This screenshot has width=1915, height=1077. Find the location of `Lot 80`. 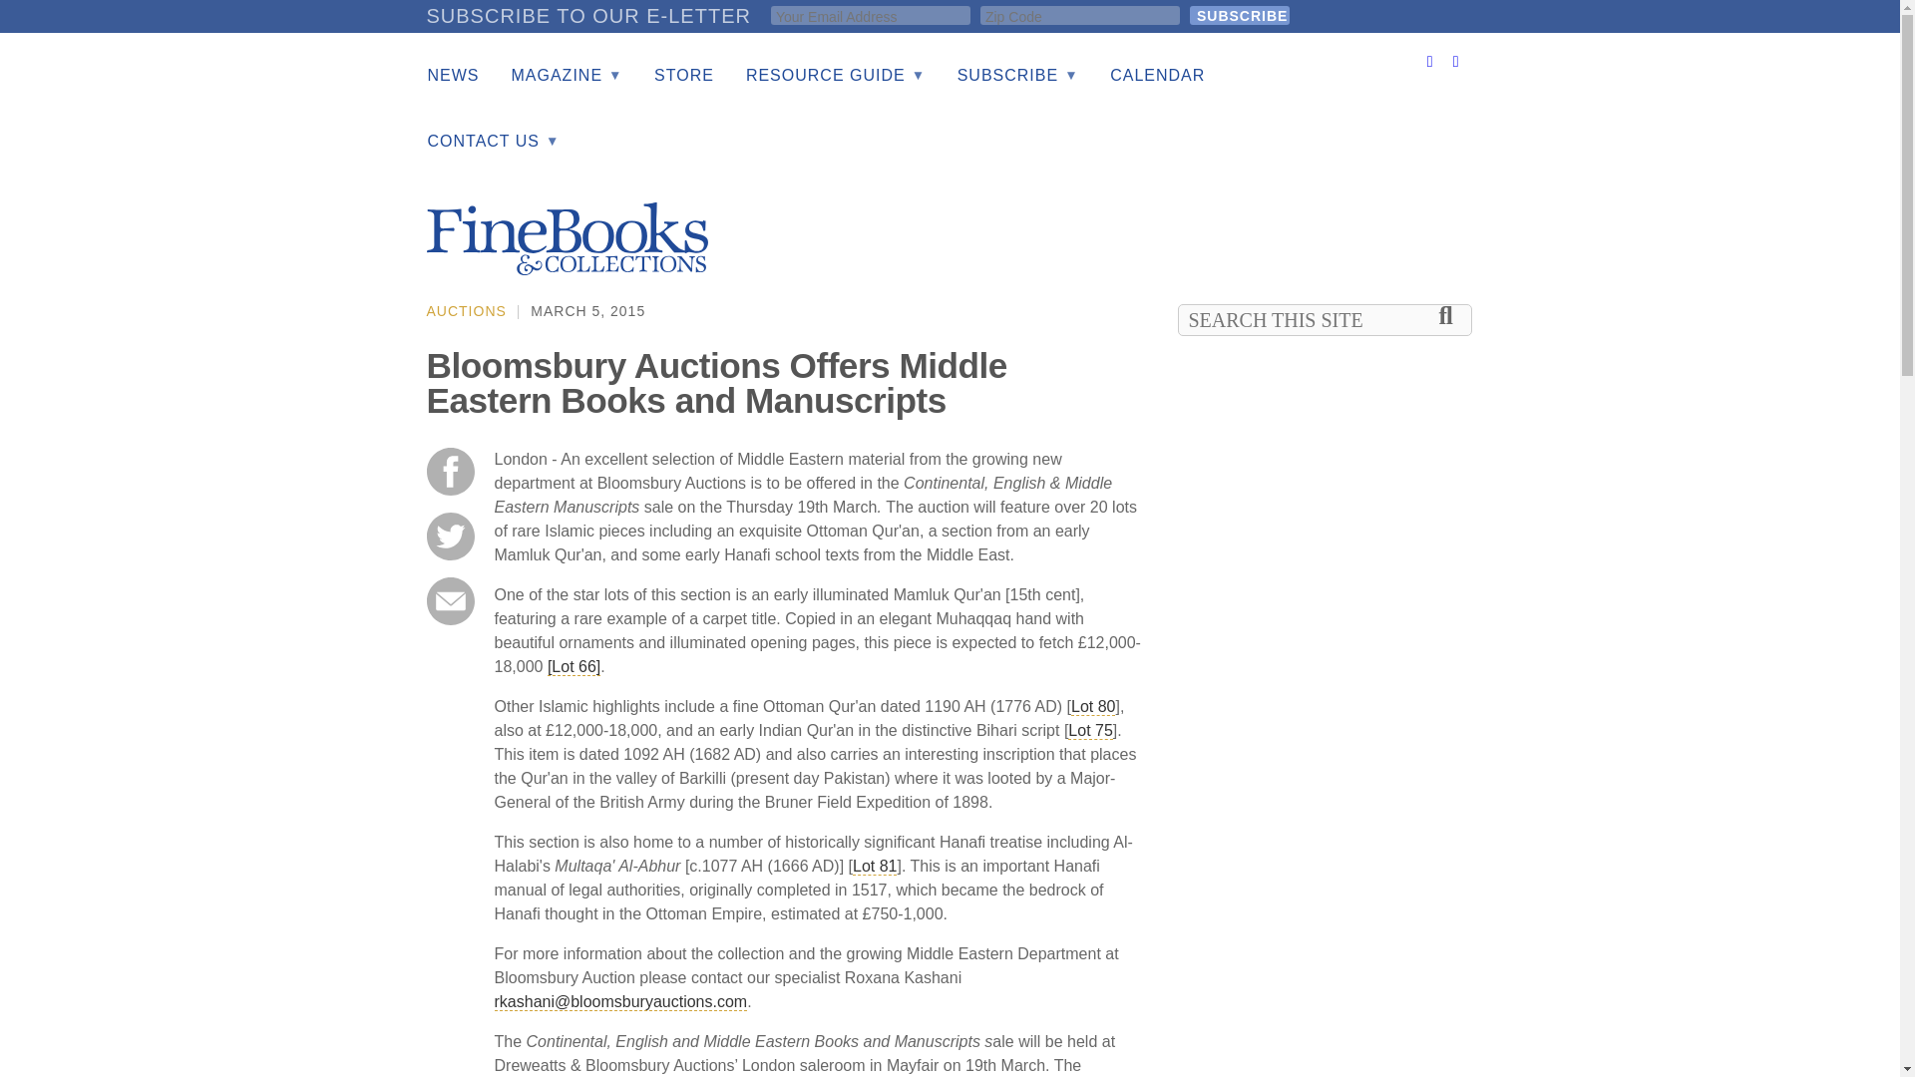

Lot 80 is located at coordinates (1092, 706).